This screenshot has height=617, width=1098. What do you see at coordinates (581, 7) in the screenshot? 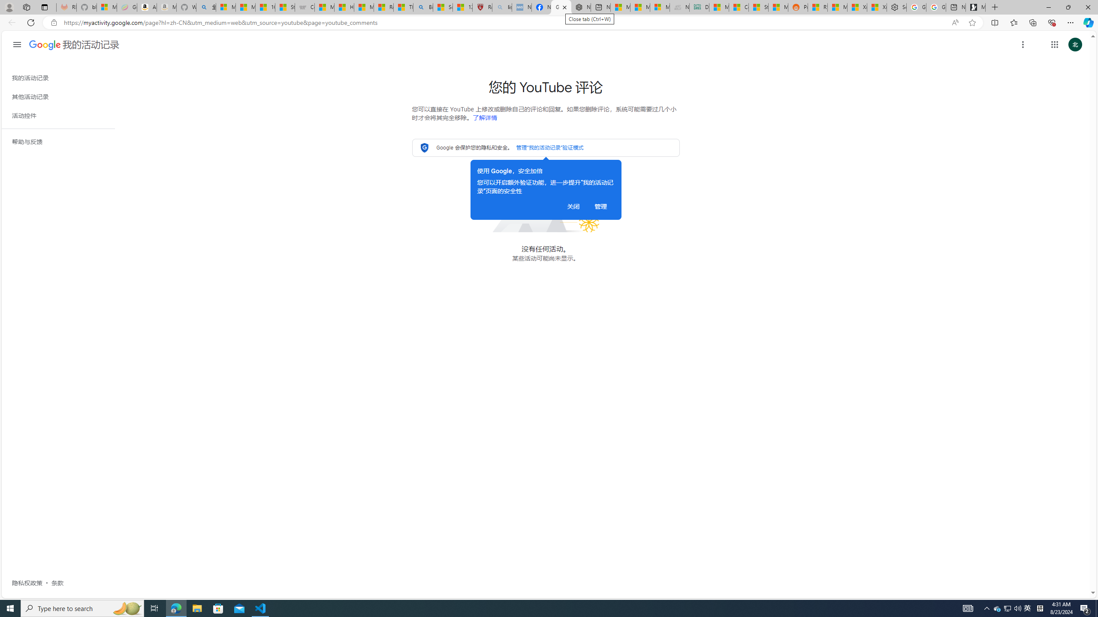
I see `Nordace - Nordace Siena Is Not An Ordinary Backpack` at bounding box center [581, 7].